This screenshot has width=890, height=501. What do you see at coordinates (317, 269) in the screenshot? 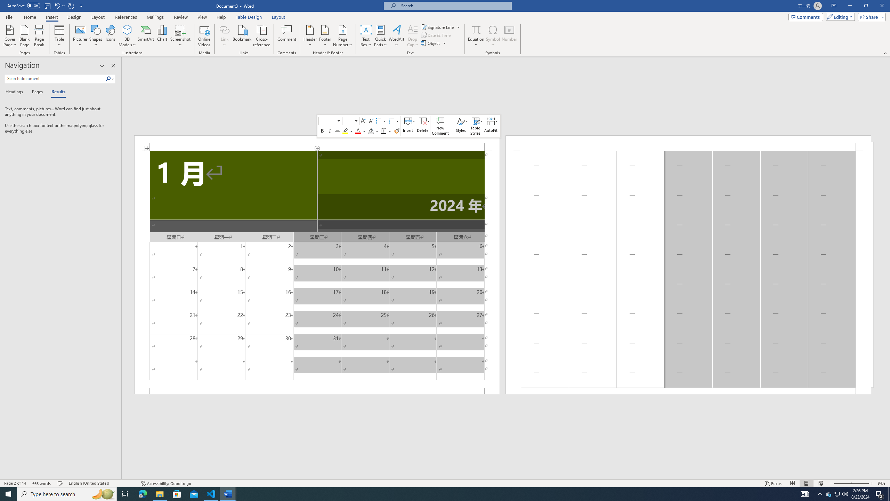
I see `Page 1 content` at bounding box center [317, 269].